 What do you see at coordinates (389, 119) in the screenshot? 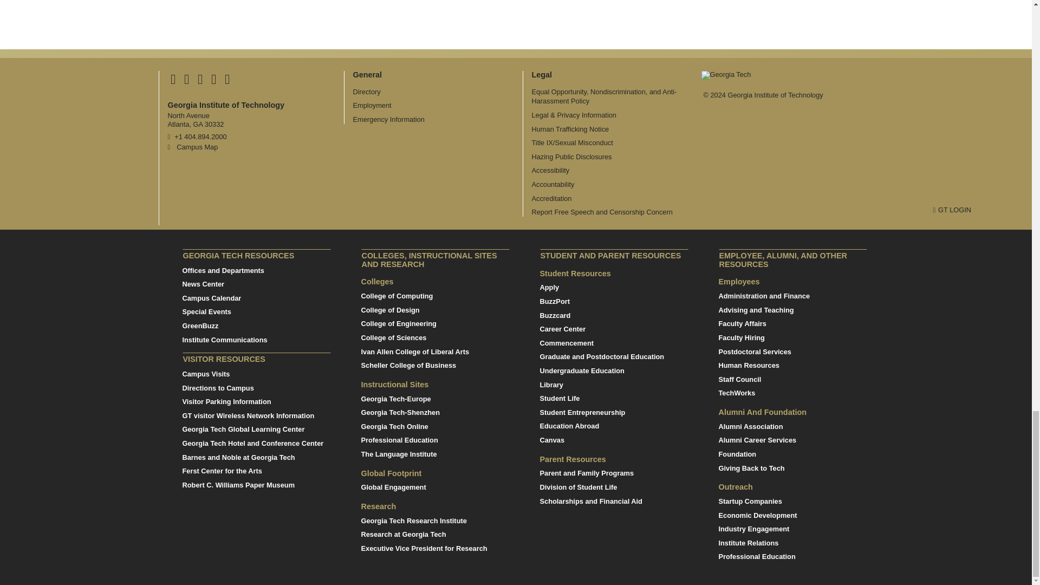
I see `Georgia Institute of Technology Emergency Information` at bounding box center [389, 119].